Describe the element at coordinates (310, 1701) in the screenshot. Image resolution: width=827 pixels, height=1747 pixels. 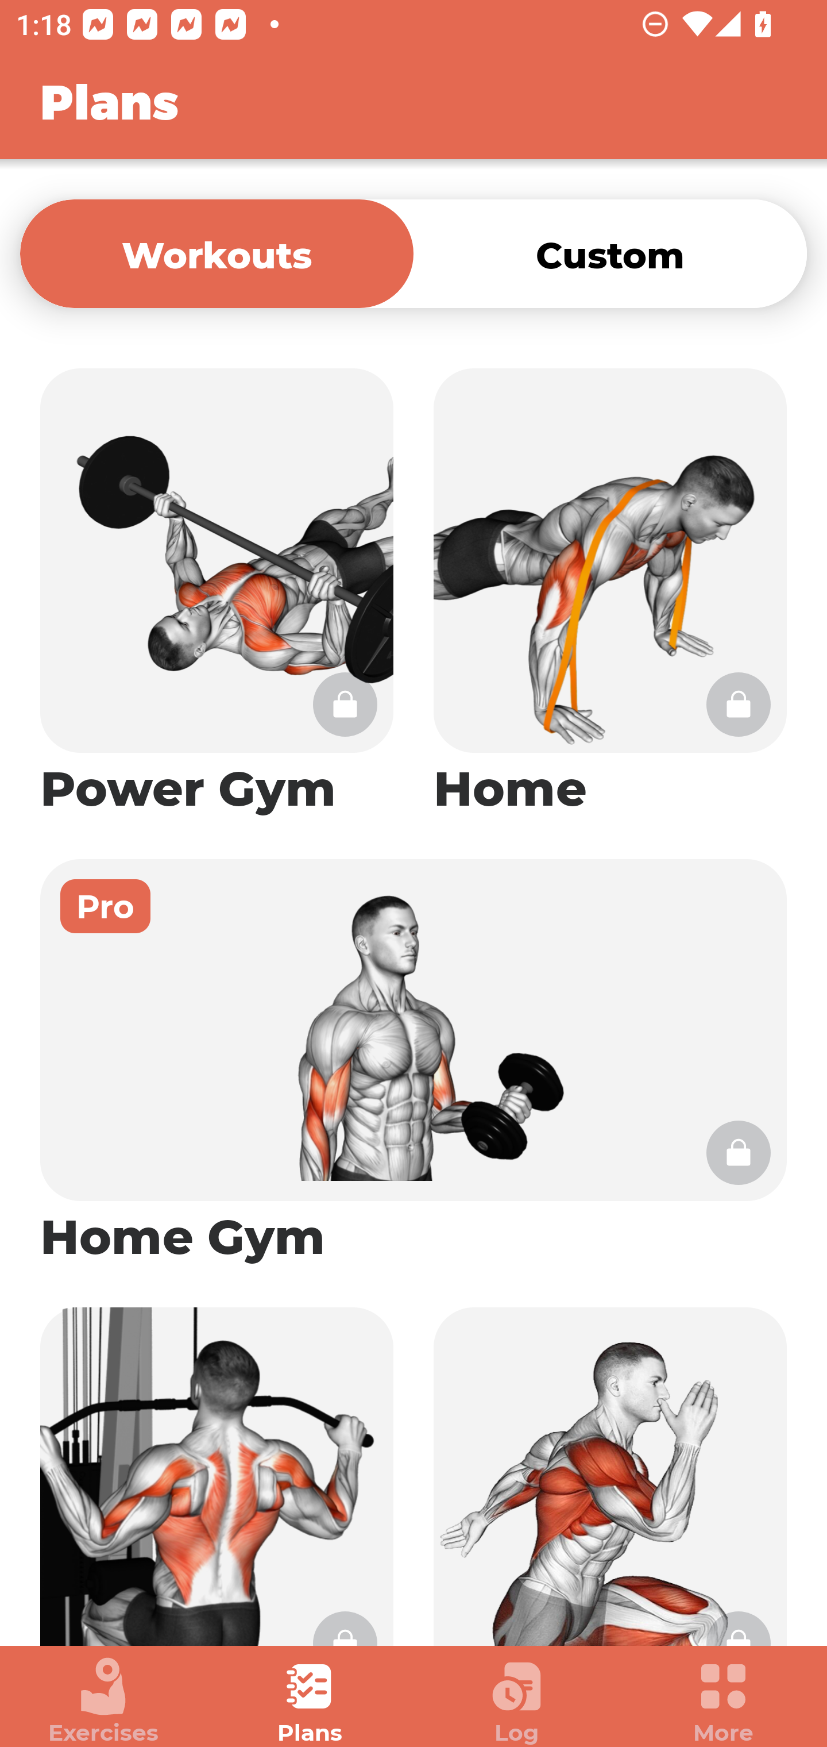
I see `Plans` at that location.